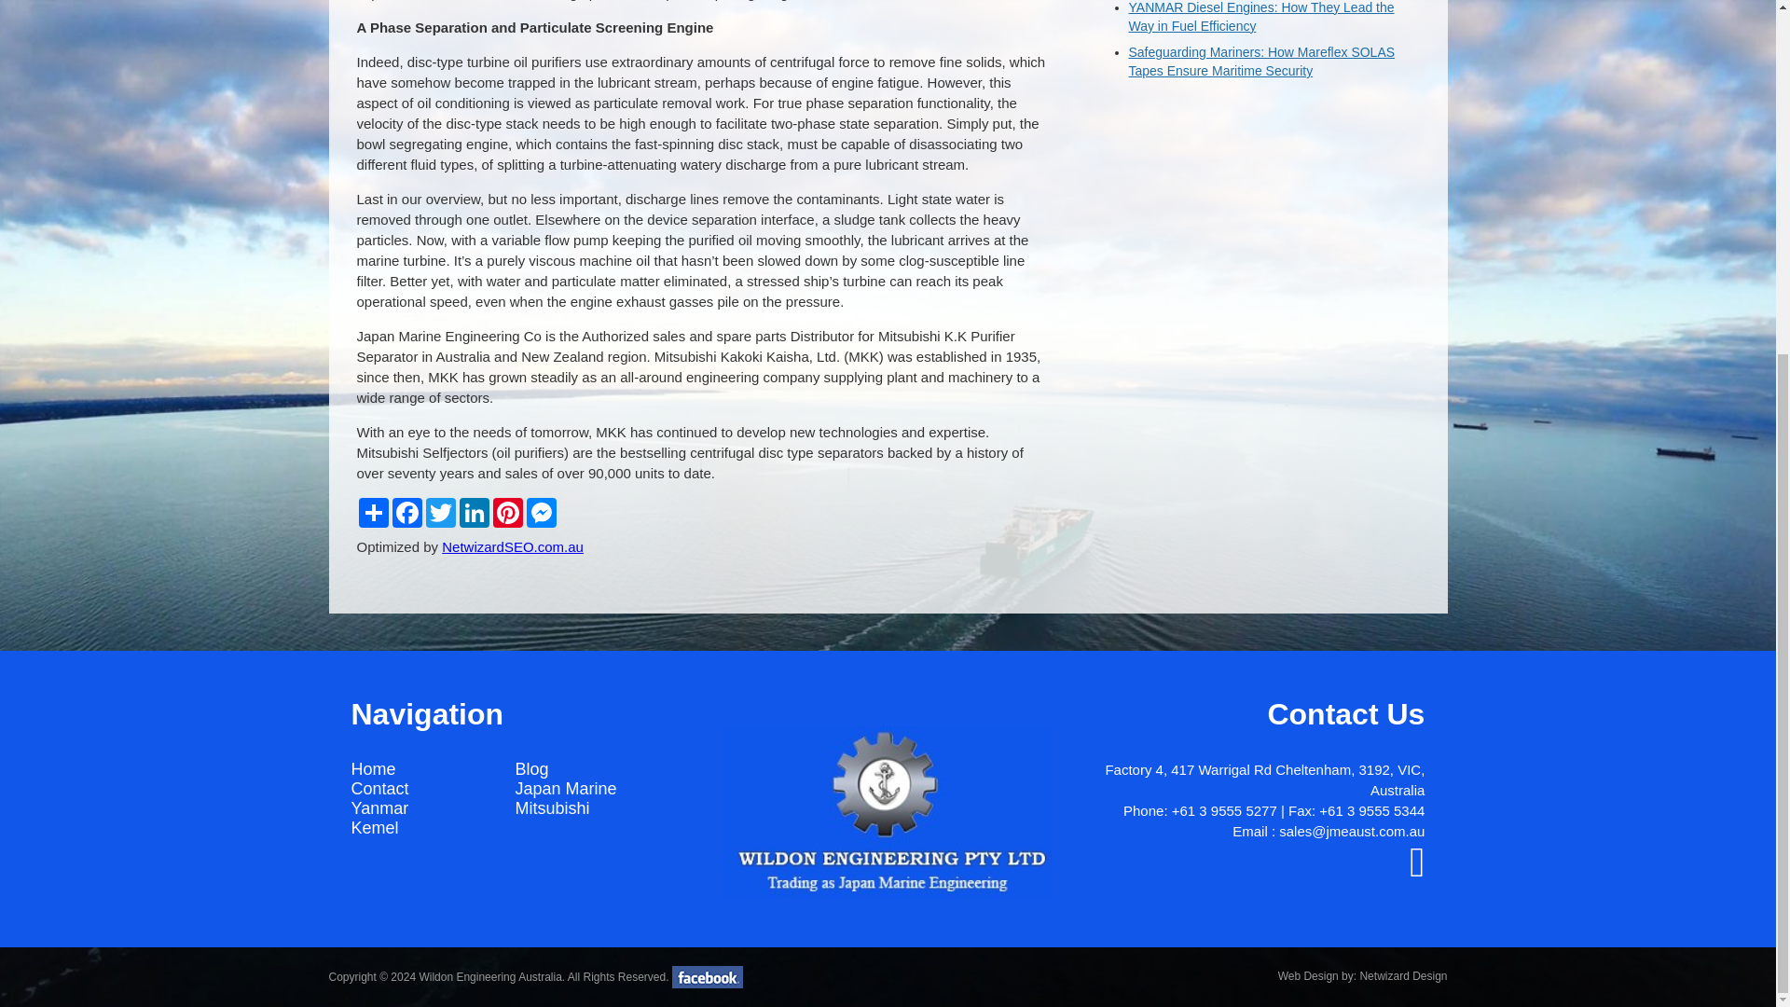 The width and height of the screenshot is (1790, 1007). What do you see at coordinates (513, 546) in the screenshot?
I see `NetwizardSEO.com.au` at bounding box center [513, 546].